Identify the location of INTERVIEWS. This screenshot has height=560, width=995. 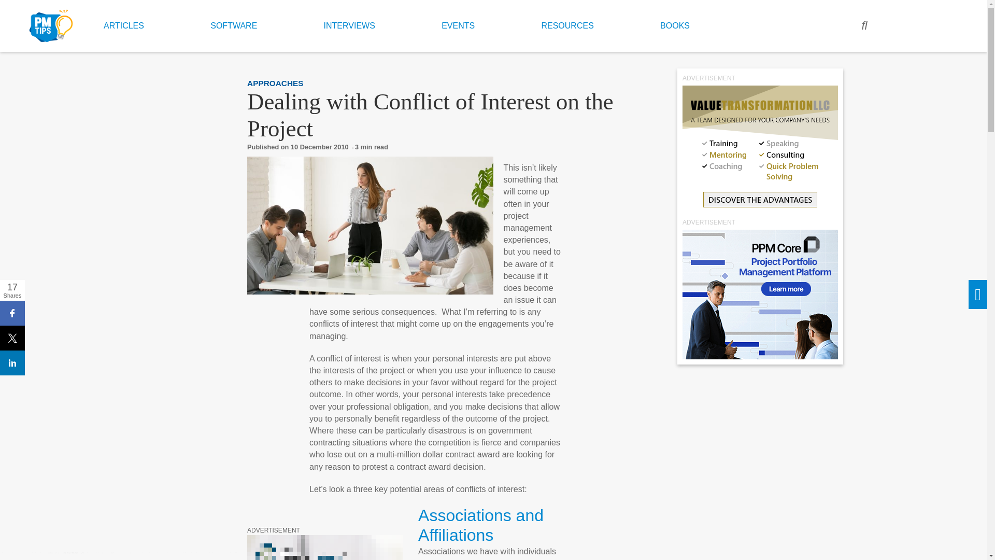
(349, 25).